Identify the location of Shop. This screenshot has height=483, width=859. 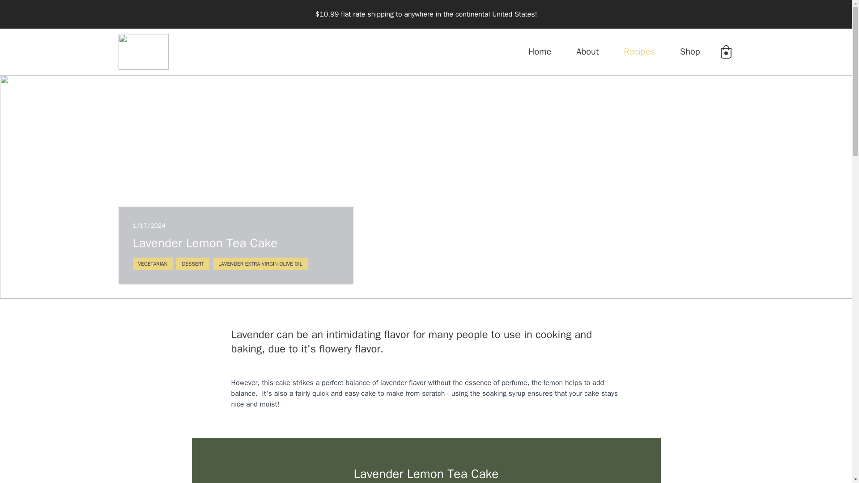
(690, 51).